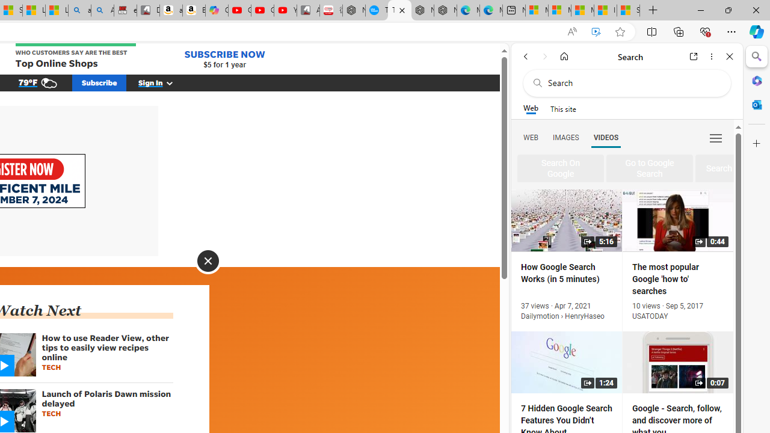 This screenshot has height=433, width=770. Describe the element at coordinates (76, 57) in the screenshot. I see `WHO CUSTOMERS SAY ARE THE BEST Top Online Shops` at that location.